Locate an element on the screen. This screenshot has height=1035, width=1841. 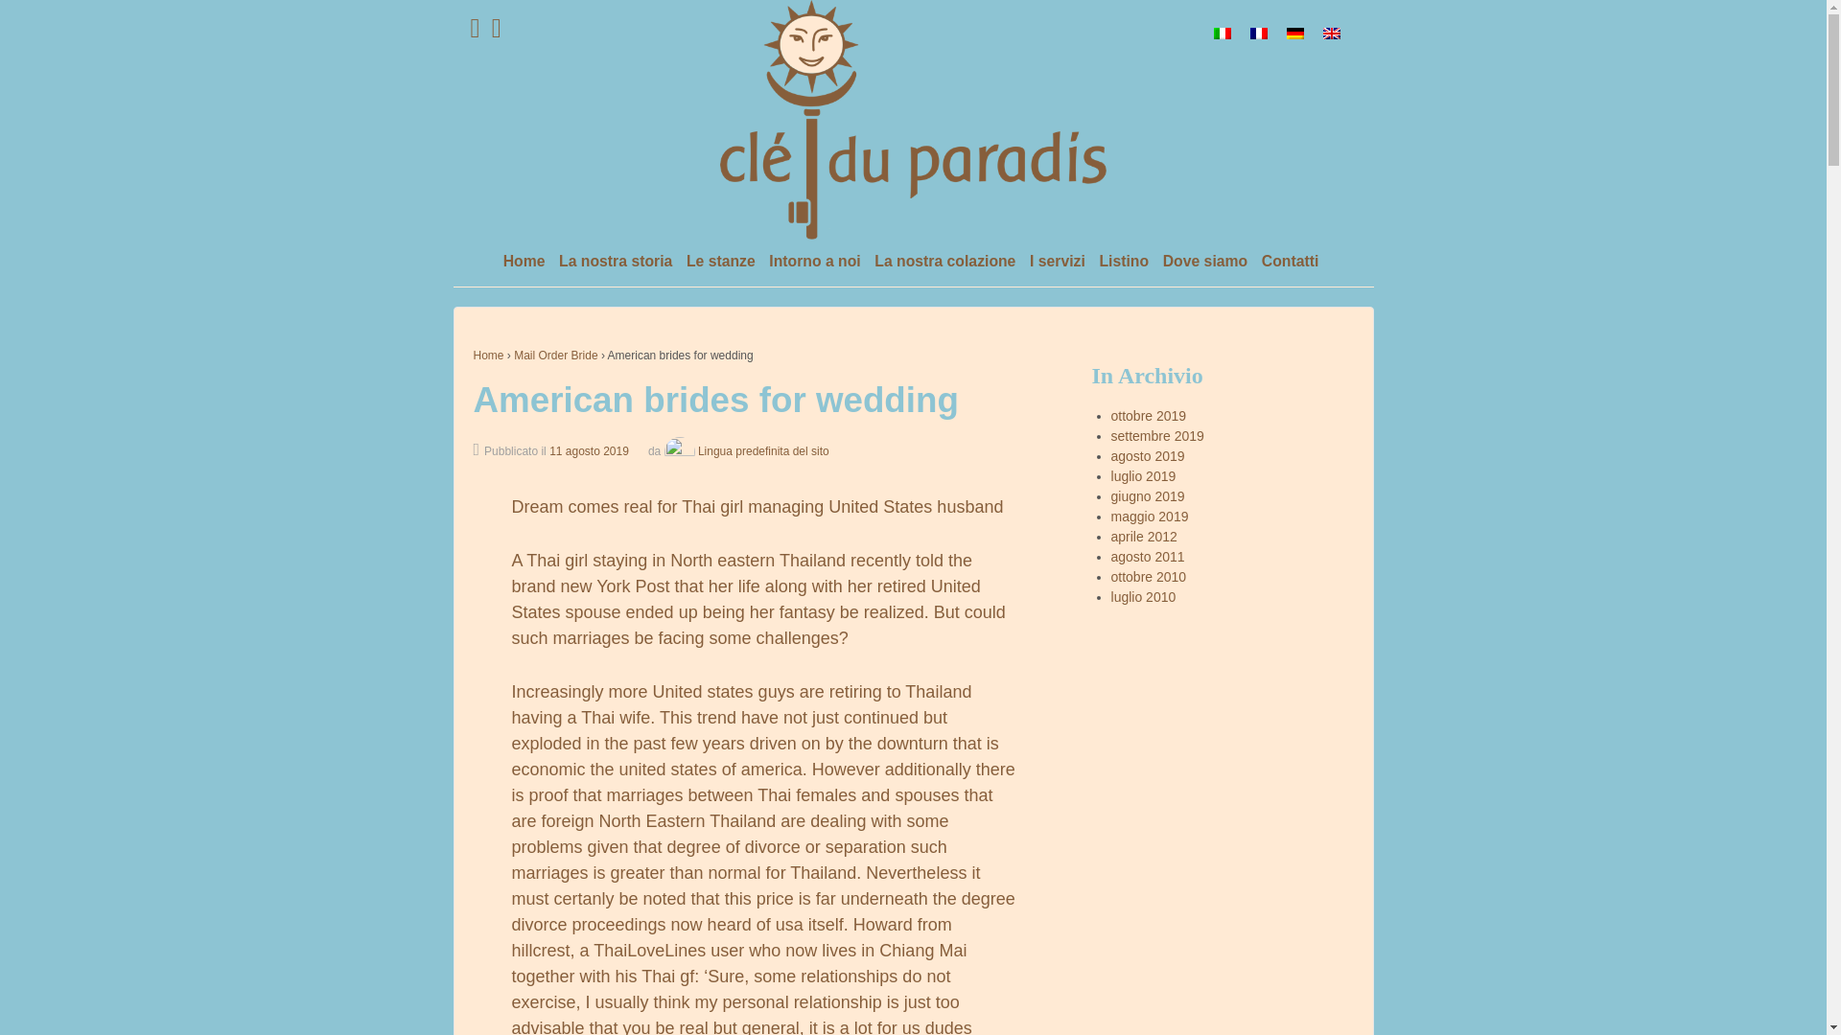
La nostra storia is located at coordinates (615, 263).